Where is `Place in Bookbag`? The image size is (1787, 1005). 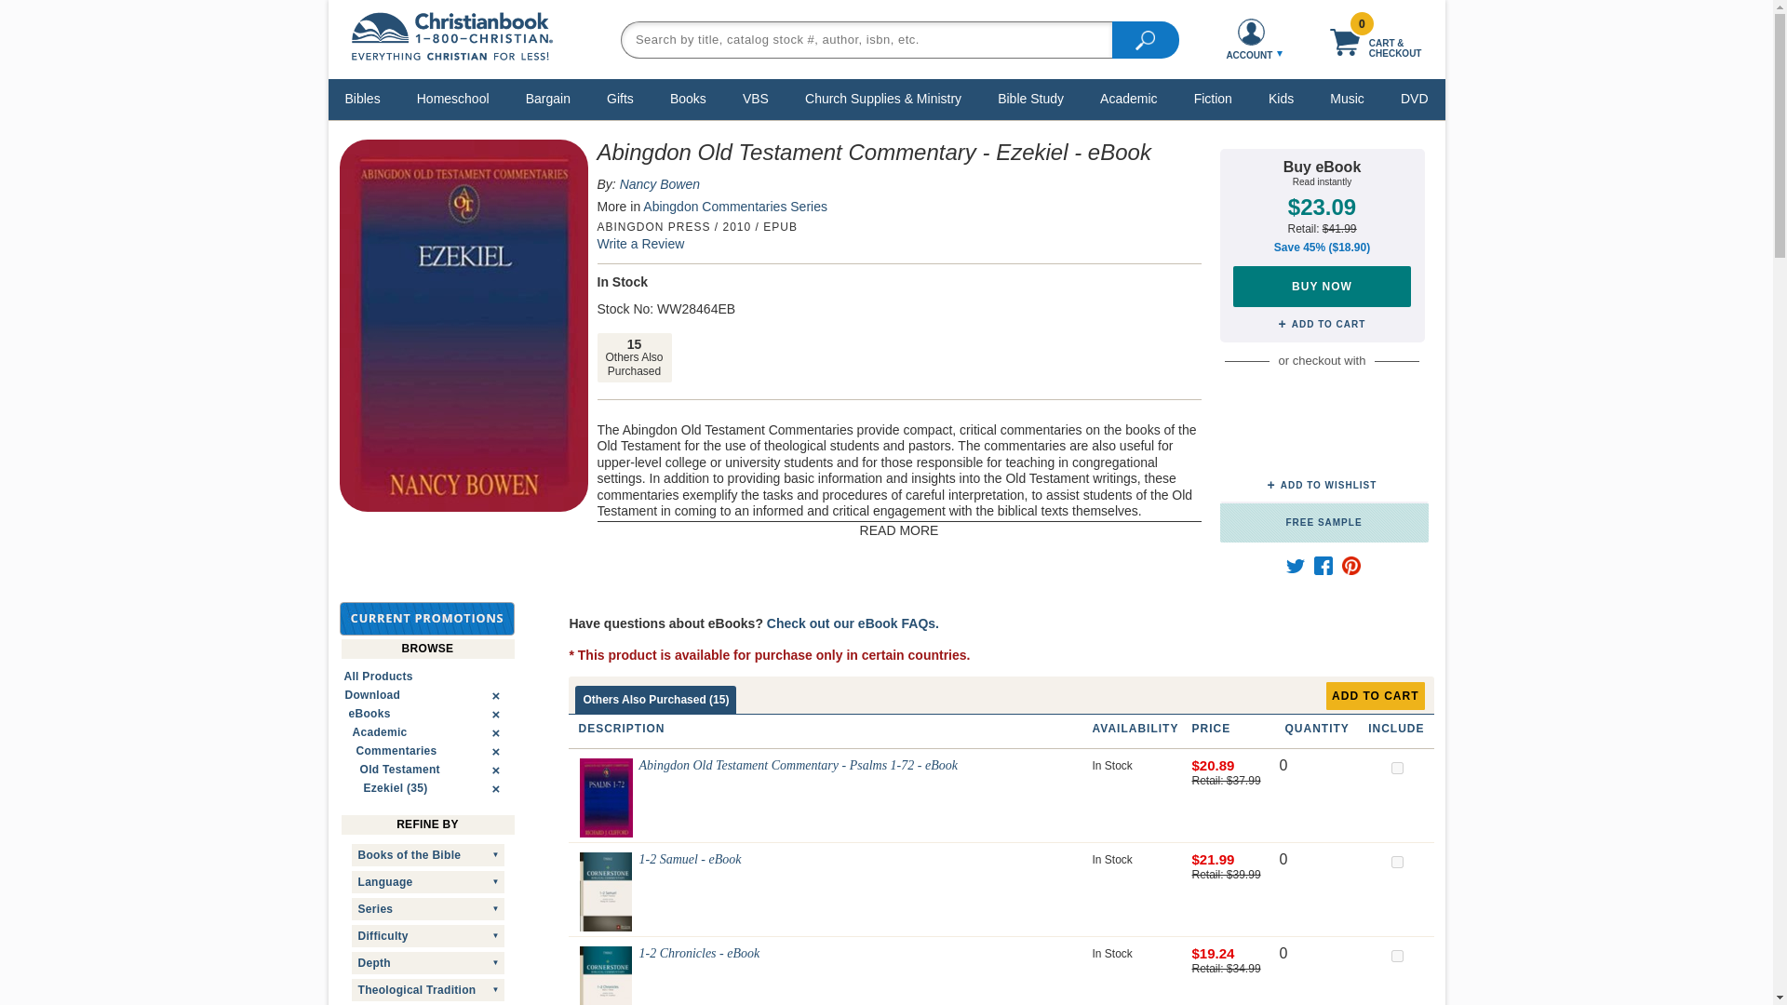
Place in Bookbag is located at coordinates (1322, 325).